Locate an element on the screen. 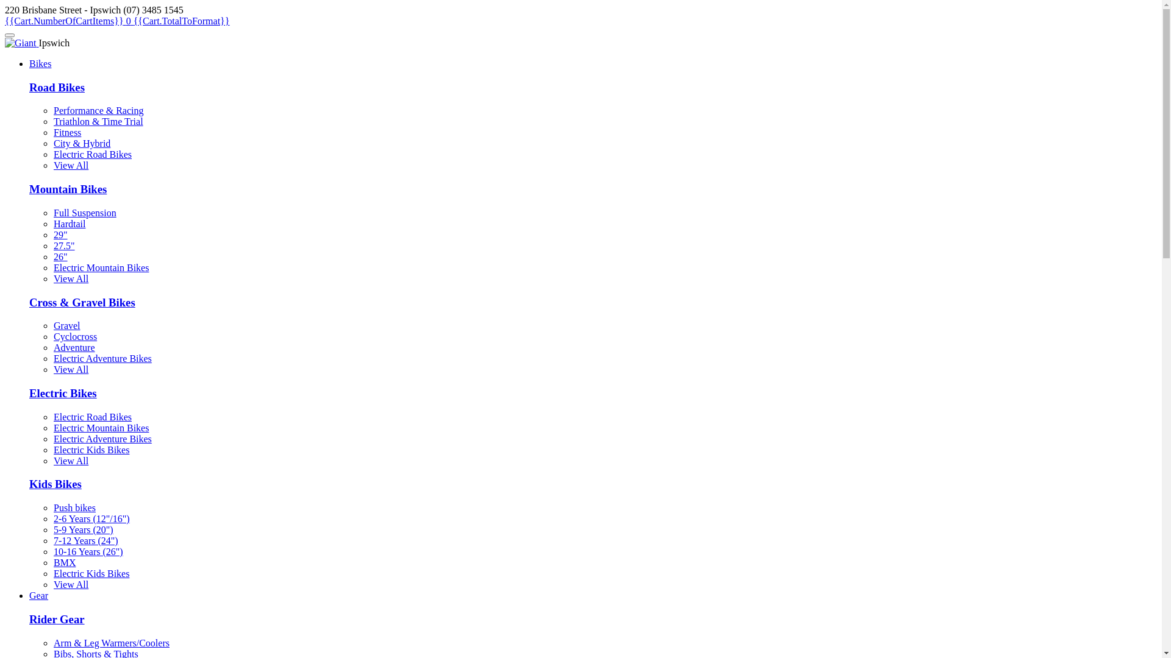  Hardtail is located at coordinates (70, 224).